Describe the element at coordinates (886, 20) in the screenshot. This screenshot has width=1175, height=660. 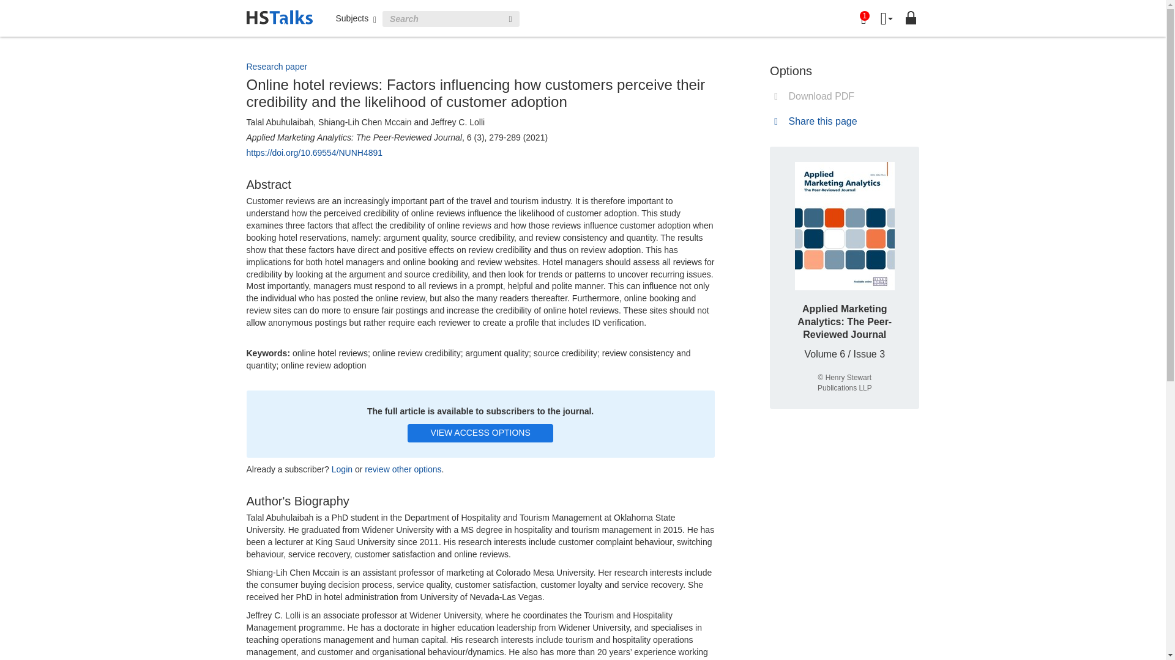
I see `User` at that location.